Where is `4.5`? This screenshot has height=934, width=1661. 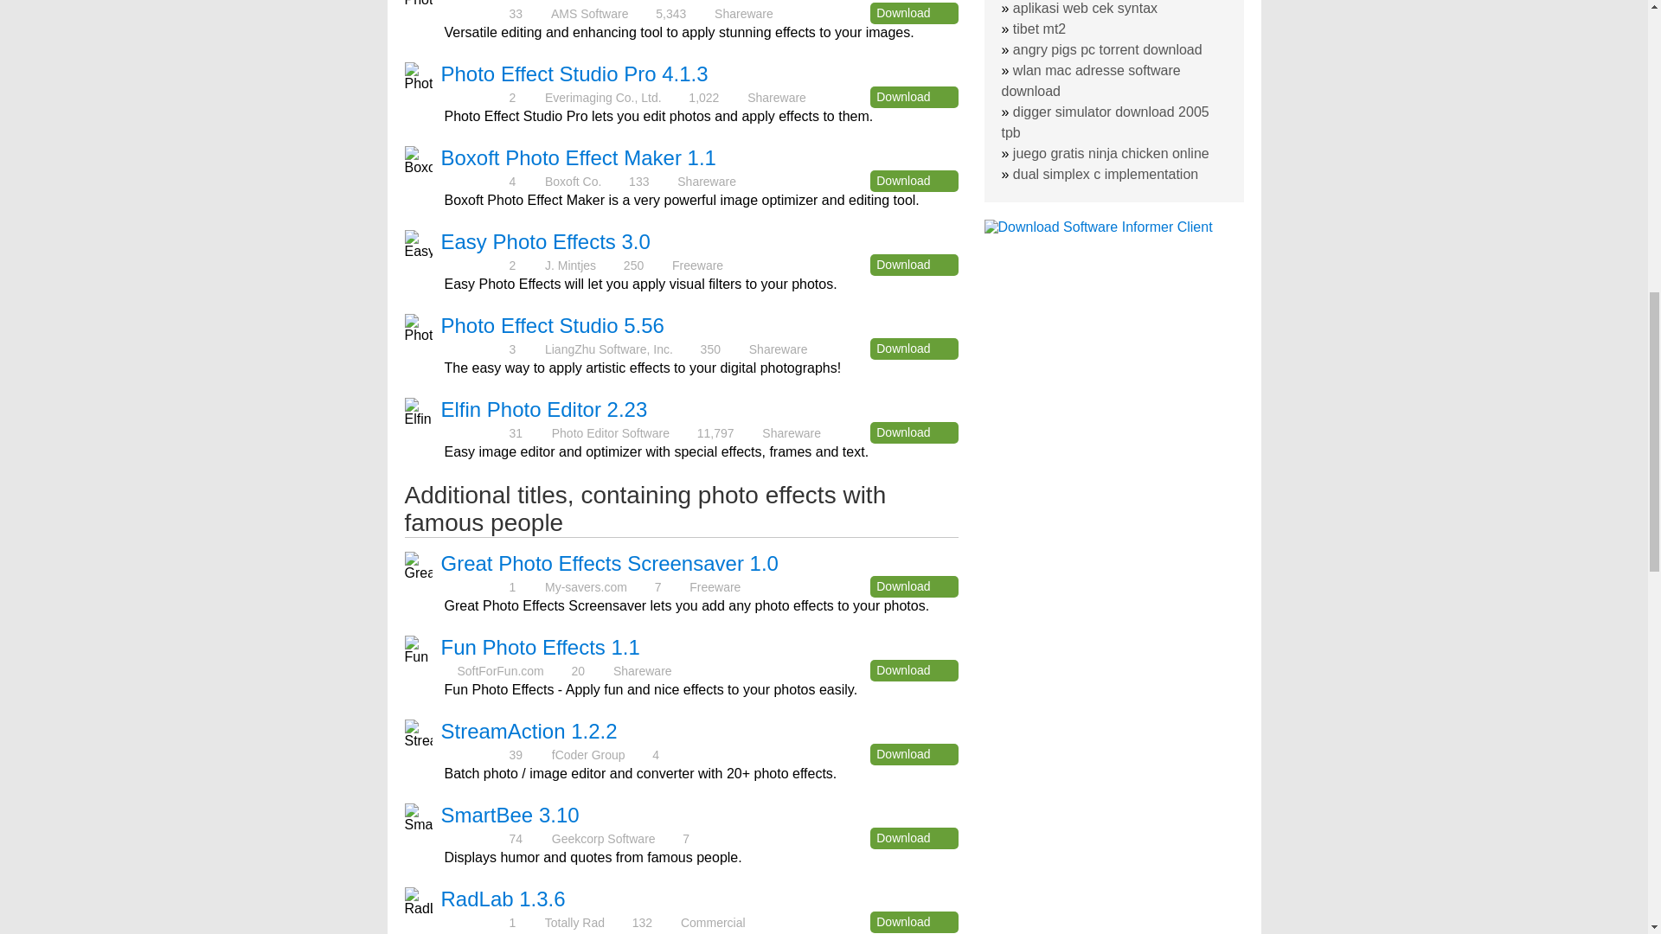 4.5 is located at coordinates (474, 265).